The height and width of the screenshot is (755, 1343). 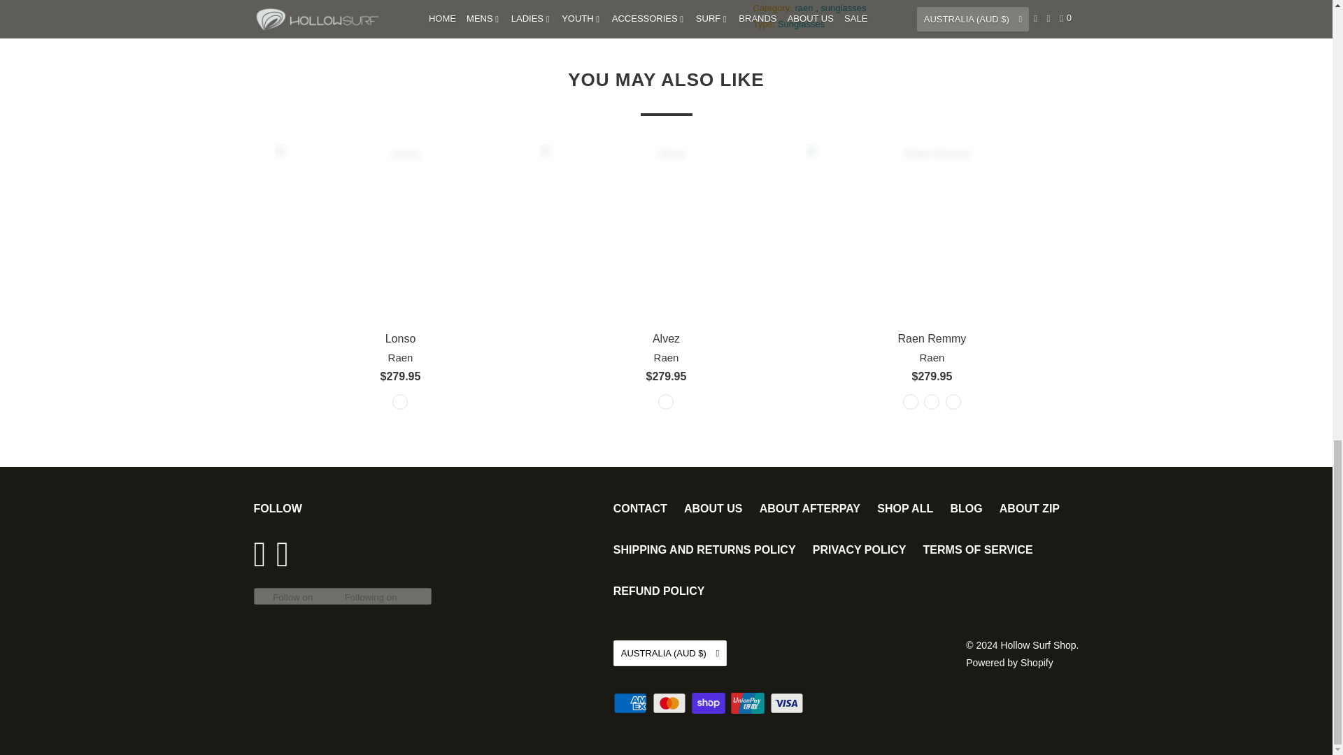 I want to click on Products tagged sunglasses, so click(x=844, y=8).